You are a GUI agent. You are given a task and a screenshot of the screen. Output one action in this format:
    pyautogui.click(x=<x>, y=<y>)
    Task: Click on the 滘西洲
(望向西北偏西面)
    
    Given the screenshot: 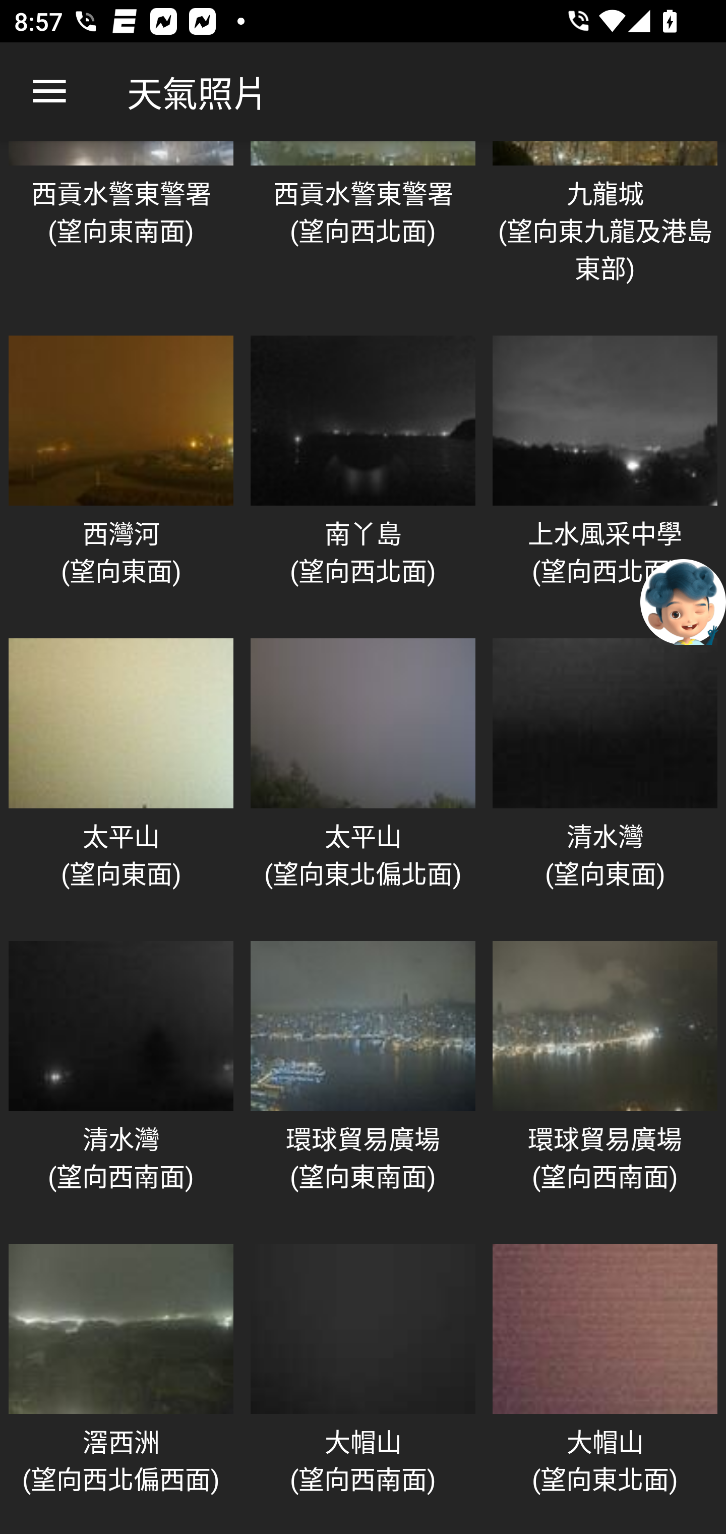 What is the action you would take?
    pyautogui.click(x=121, y=1385)
    